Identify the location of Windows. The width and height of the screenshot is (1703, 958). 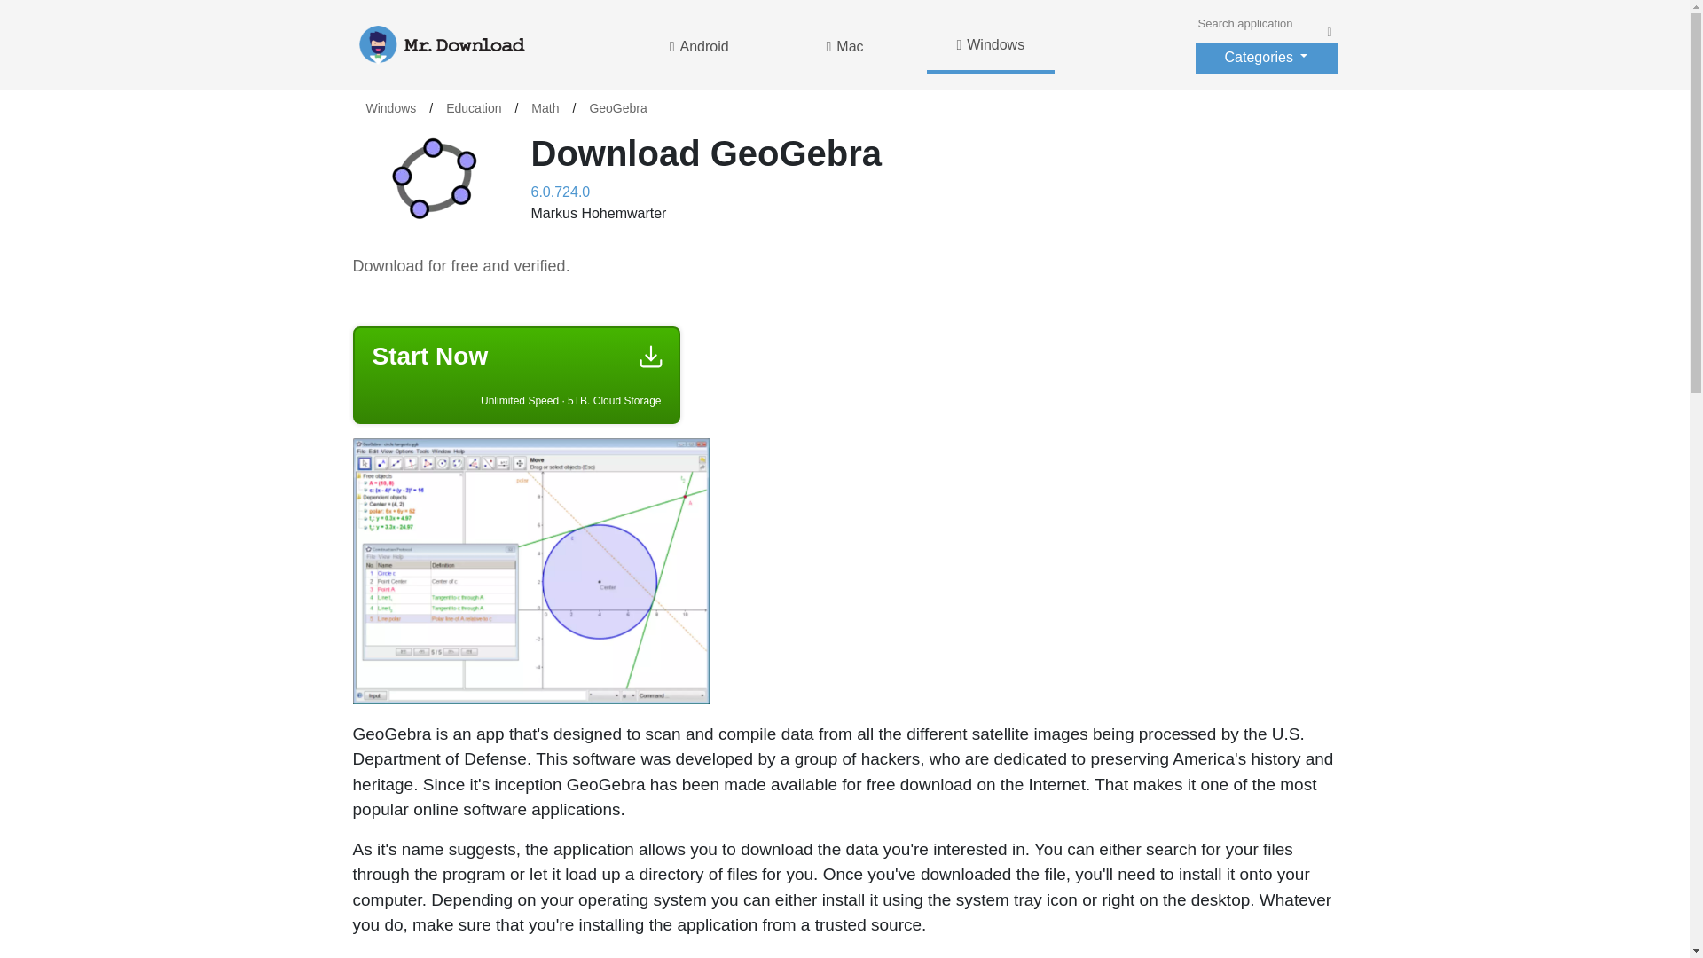
(990, 45).